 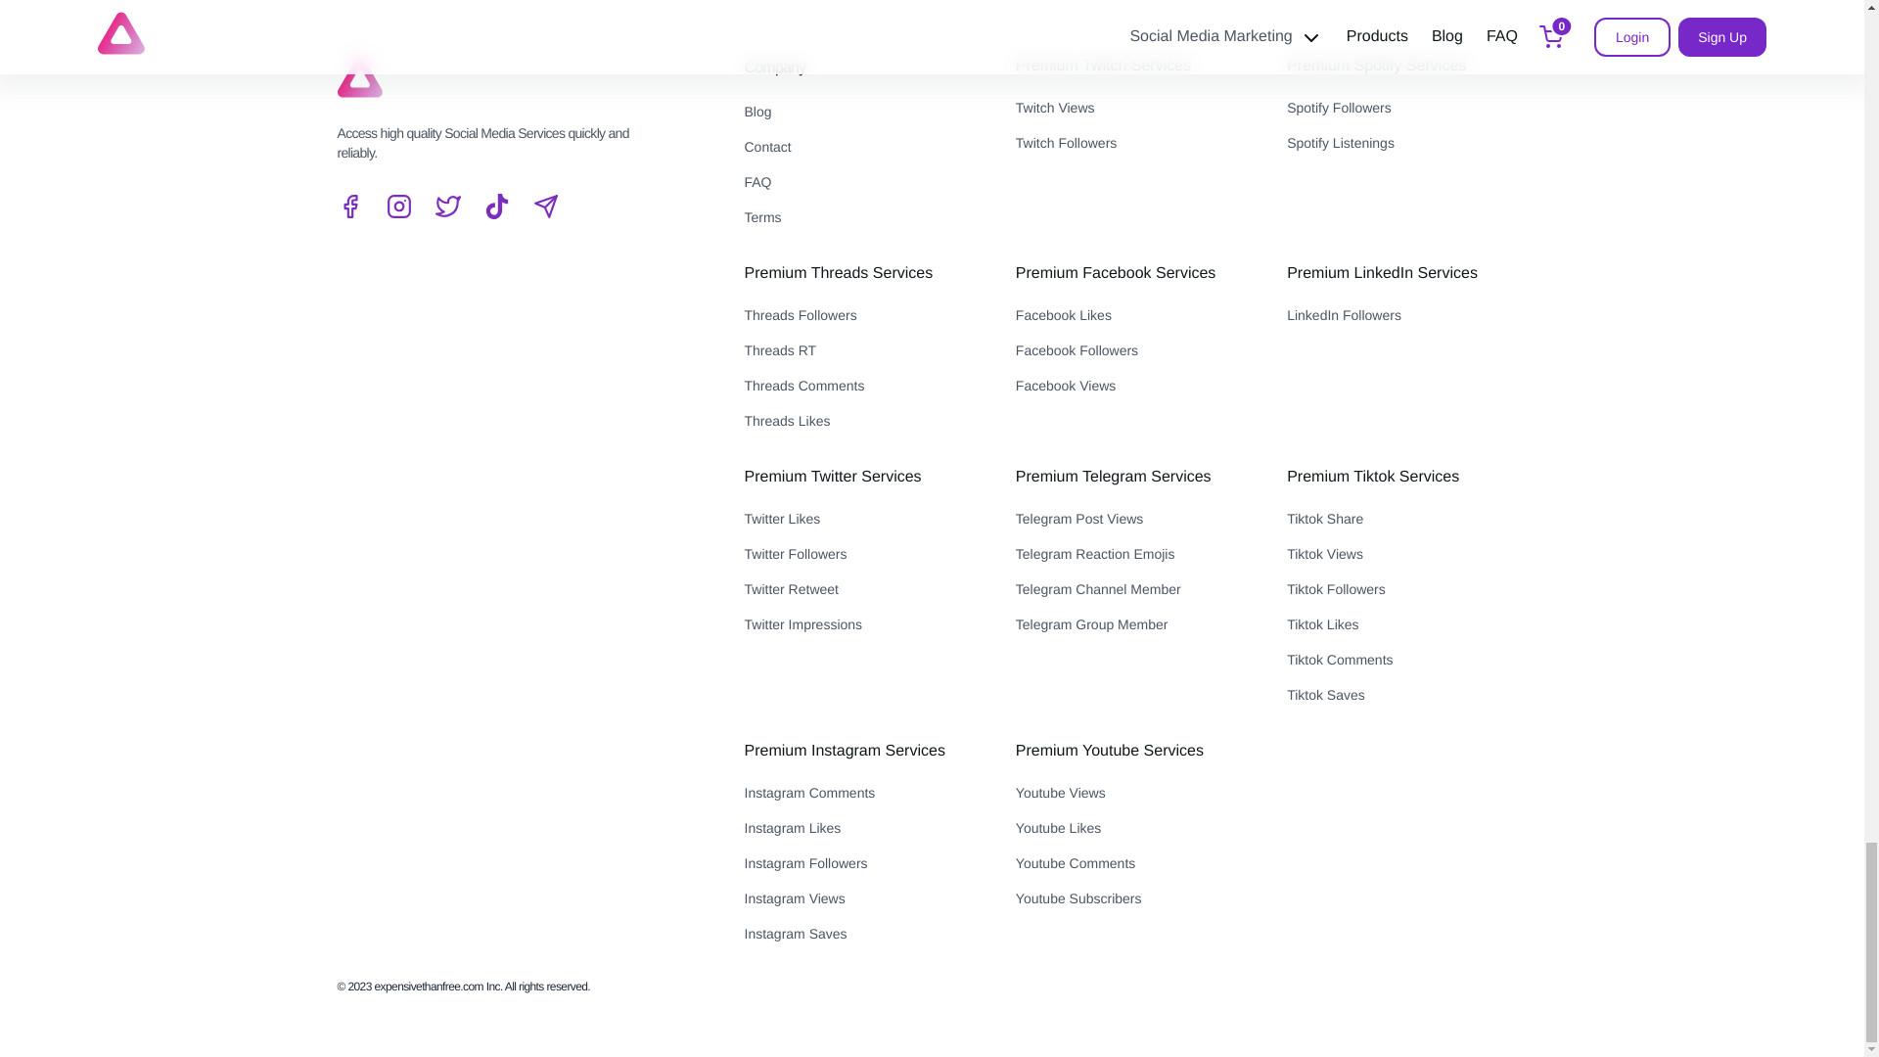 What do you see at coordinates (863, 420) in the screenshot?
I see `Threads Likes` at bounding box center [863, 420].